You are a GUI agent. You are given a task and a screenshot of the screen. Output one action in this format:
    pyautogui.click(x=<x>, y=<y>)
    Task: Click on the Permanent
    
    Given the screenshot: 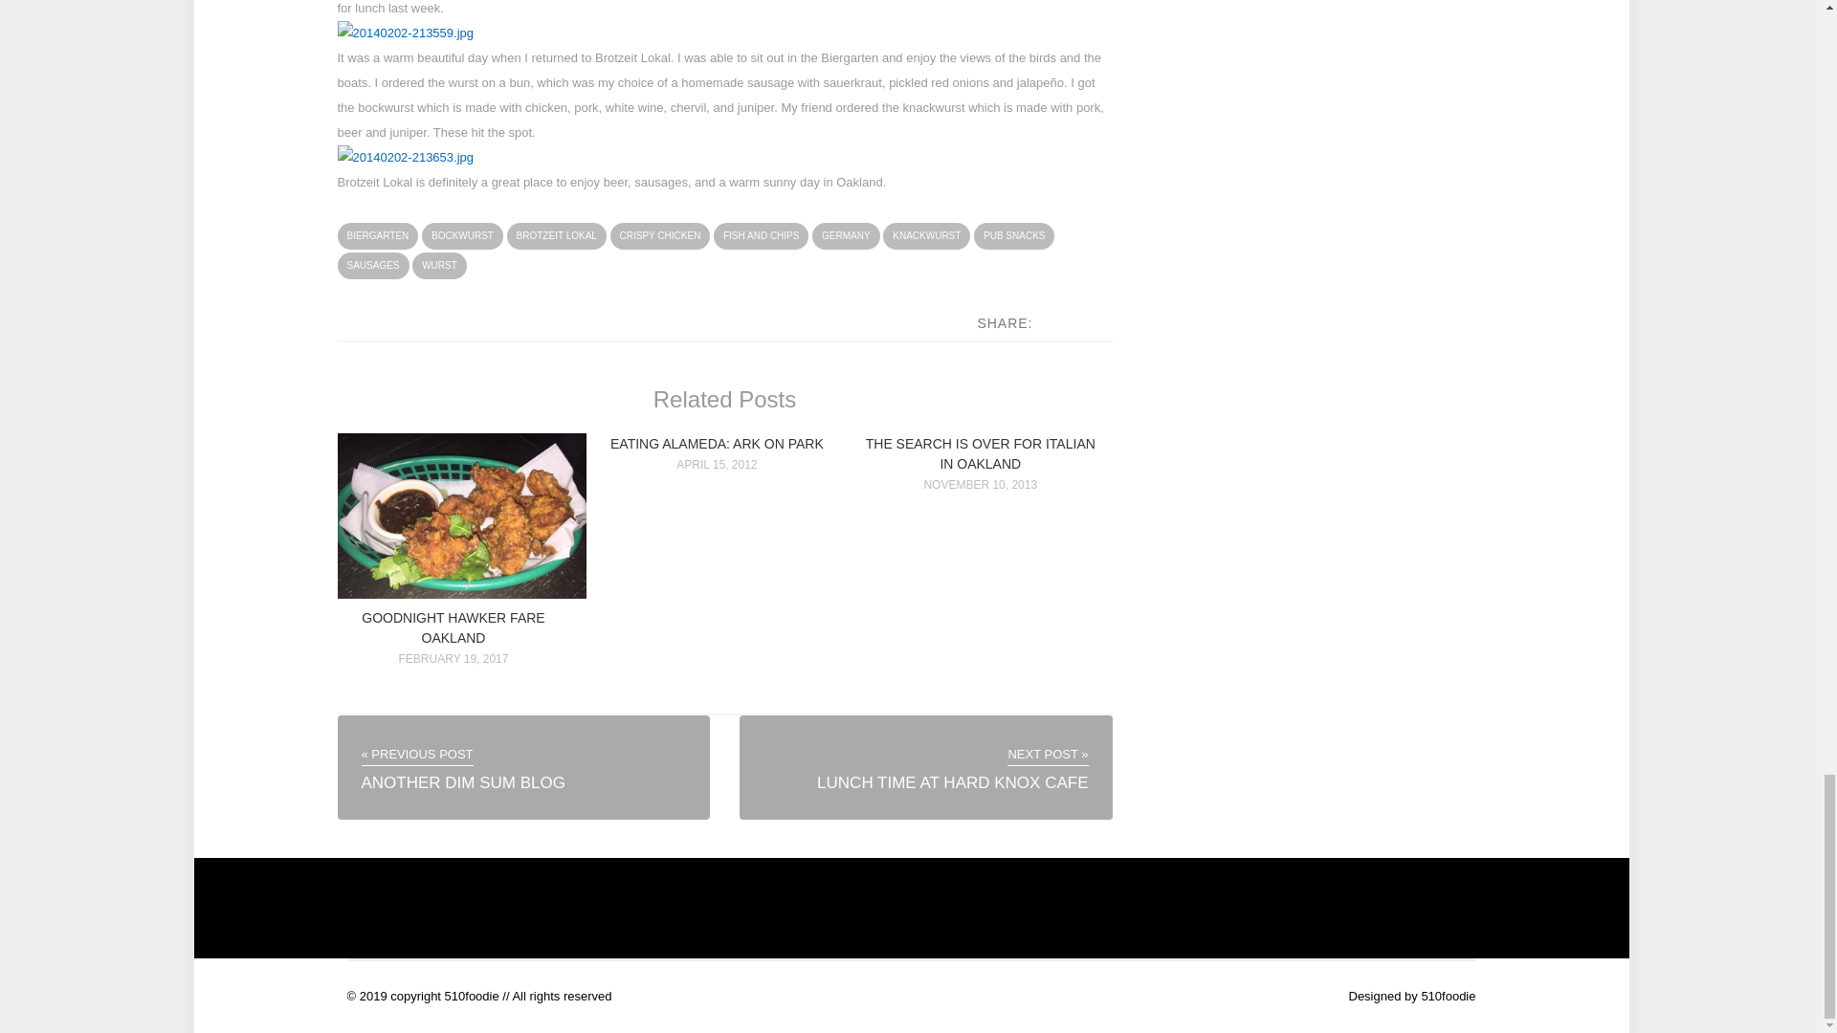 What is the action you would take?
    pyautogui.click(x=453, y=627)
    